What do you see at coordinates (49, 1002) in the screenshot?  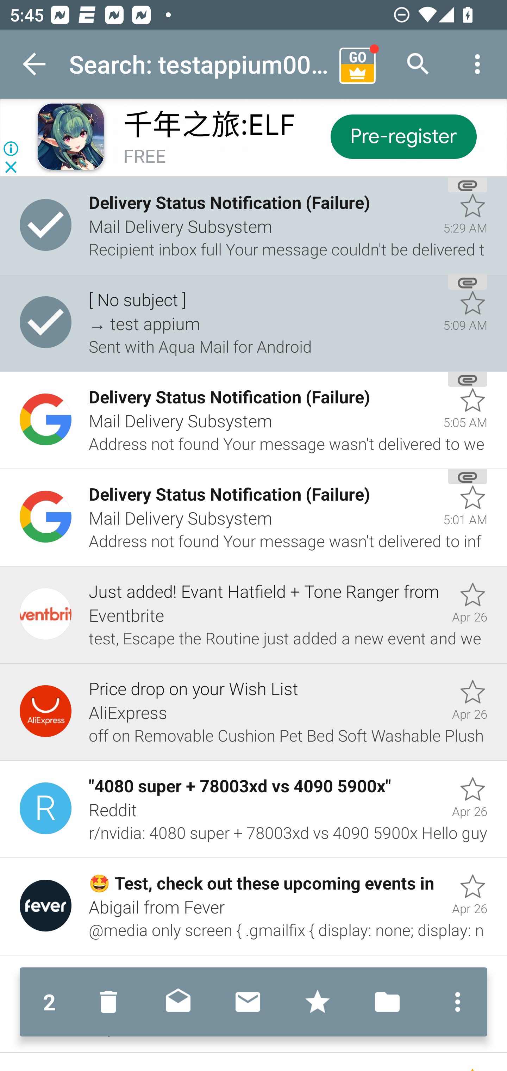 I see `2 2 messages` at bounding box center [49, 1002].